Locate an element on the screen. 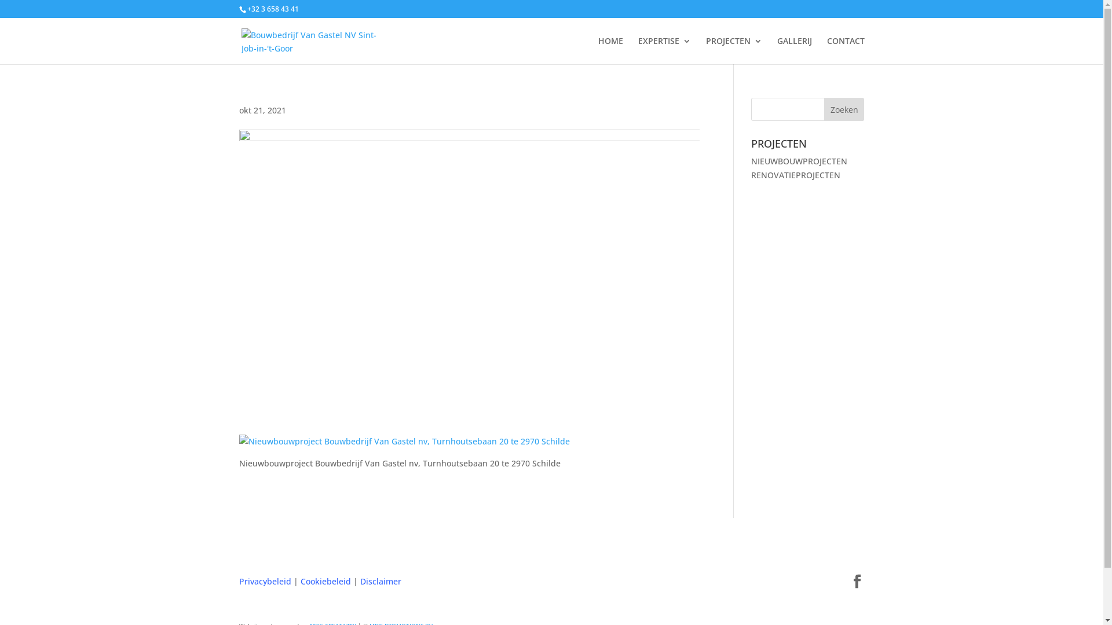  EXPERTISE is located at coordinates (665, 51).